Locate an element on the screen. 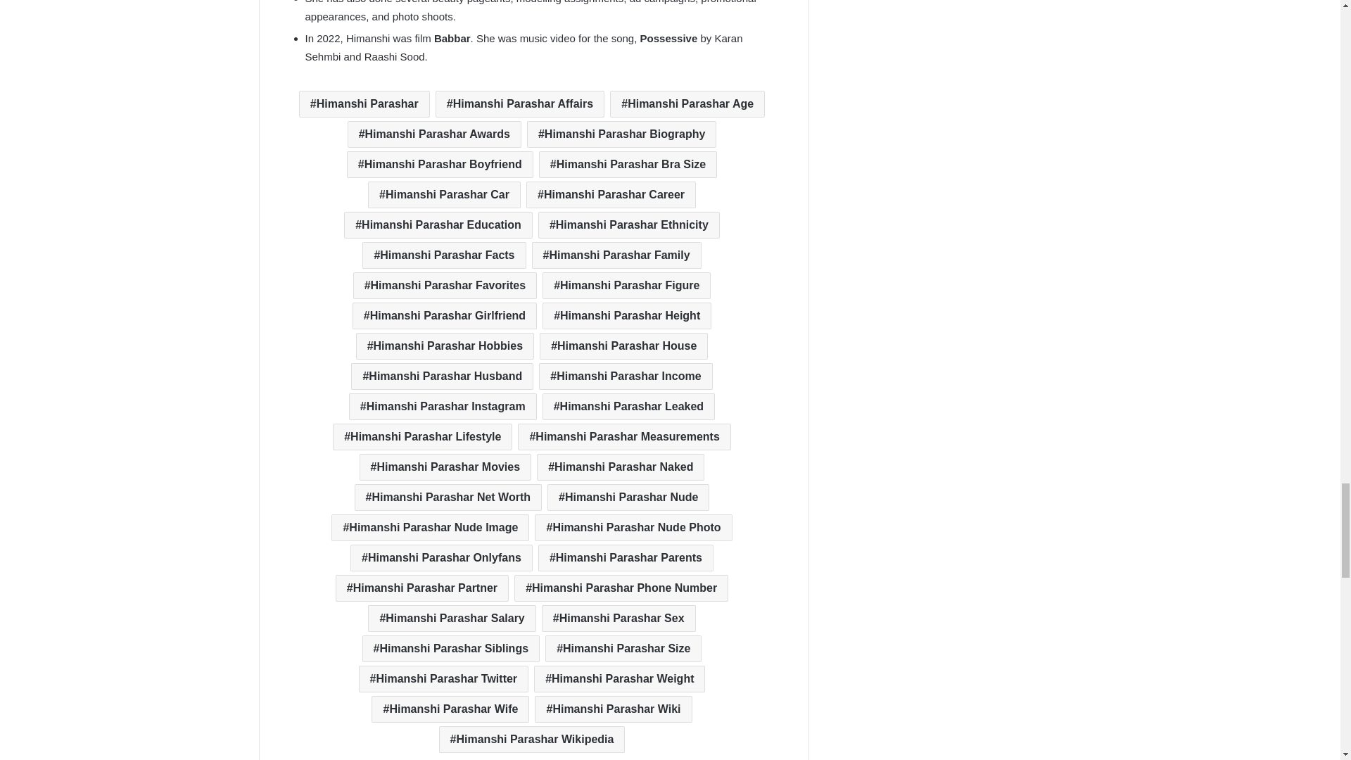 Image resolution: width=1351 pixels, height=760 pixels. Himanshi Parashar Affairs is located at coordinates (519, 104).